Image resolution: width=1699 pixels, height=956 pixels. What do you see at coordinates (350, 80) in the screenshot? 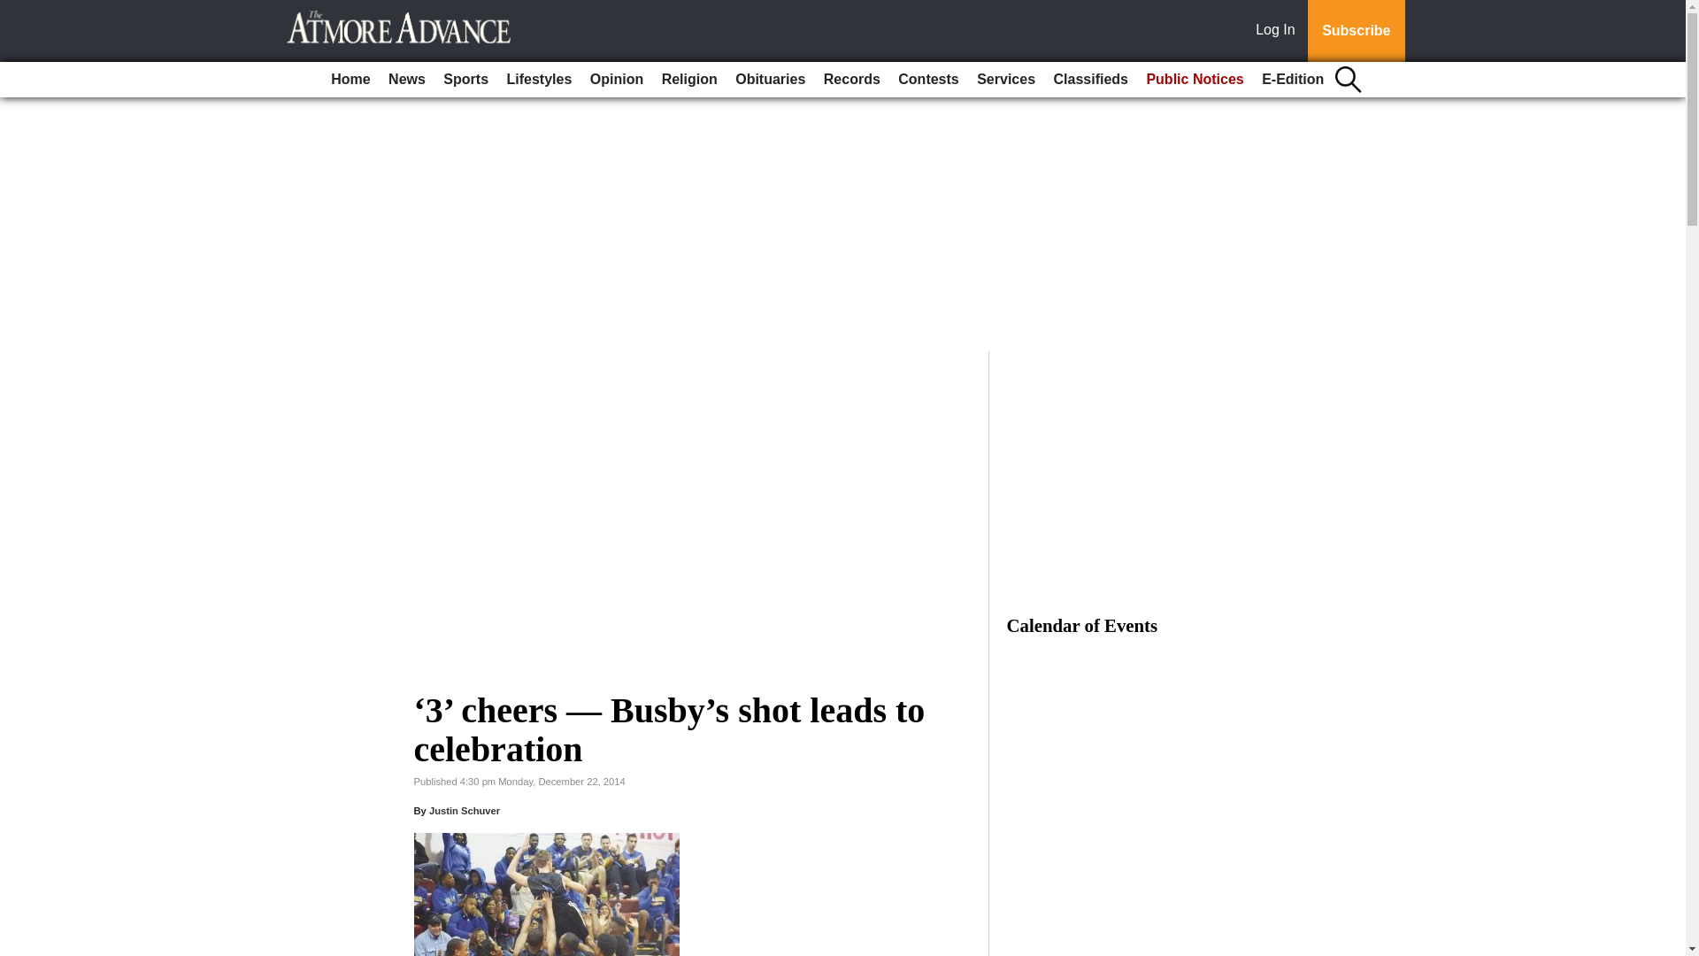
I see `Home` at bounding box center [350, 80].